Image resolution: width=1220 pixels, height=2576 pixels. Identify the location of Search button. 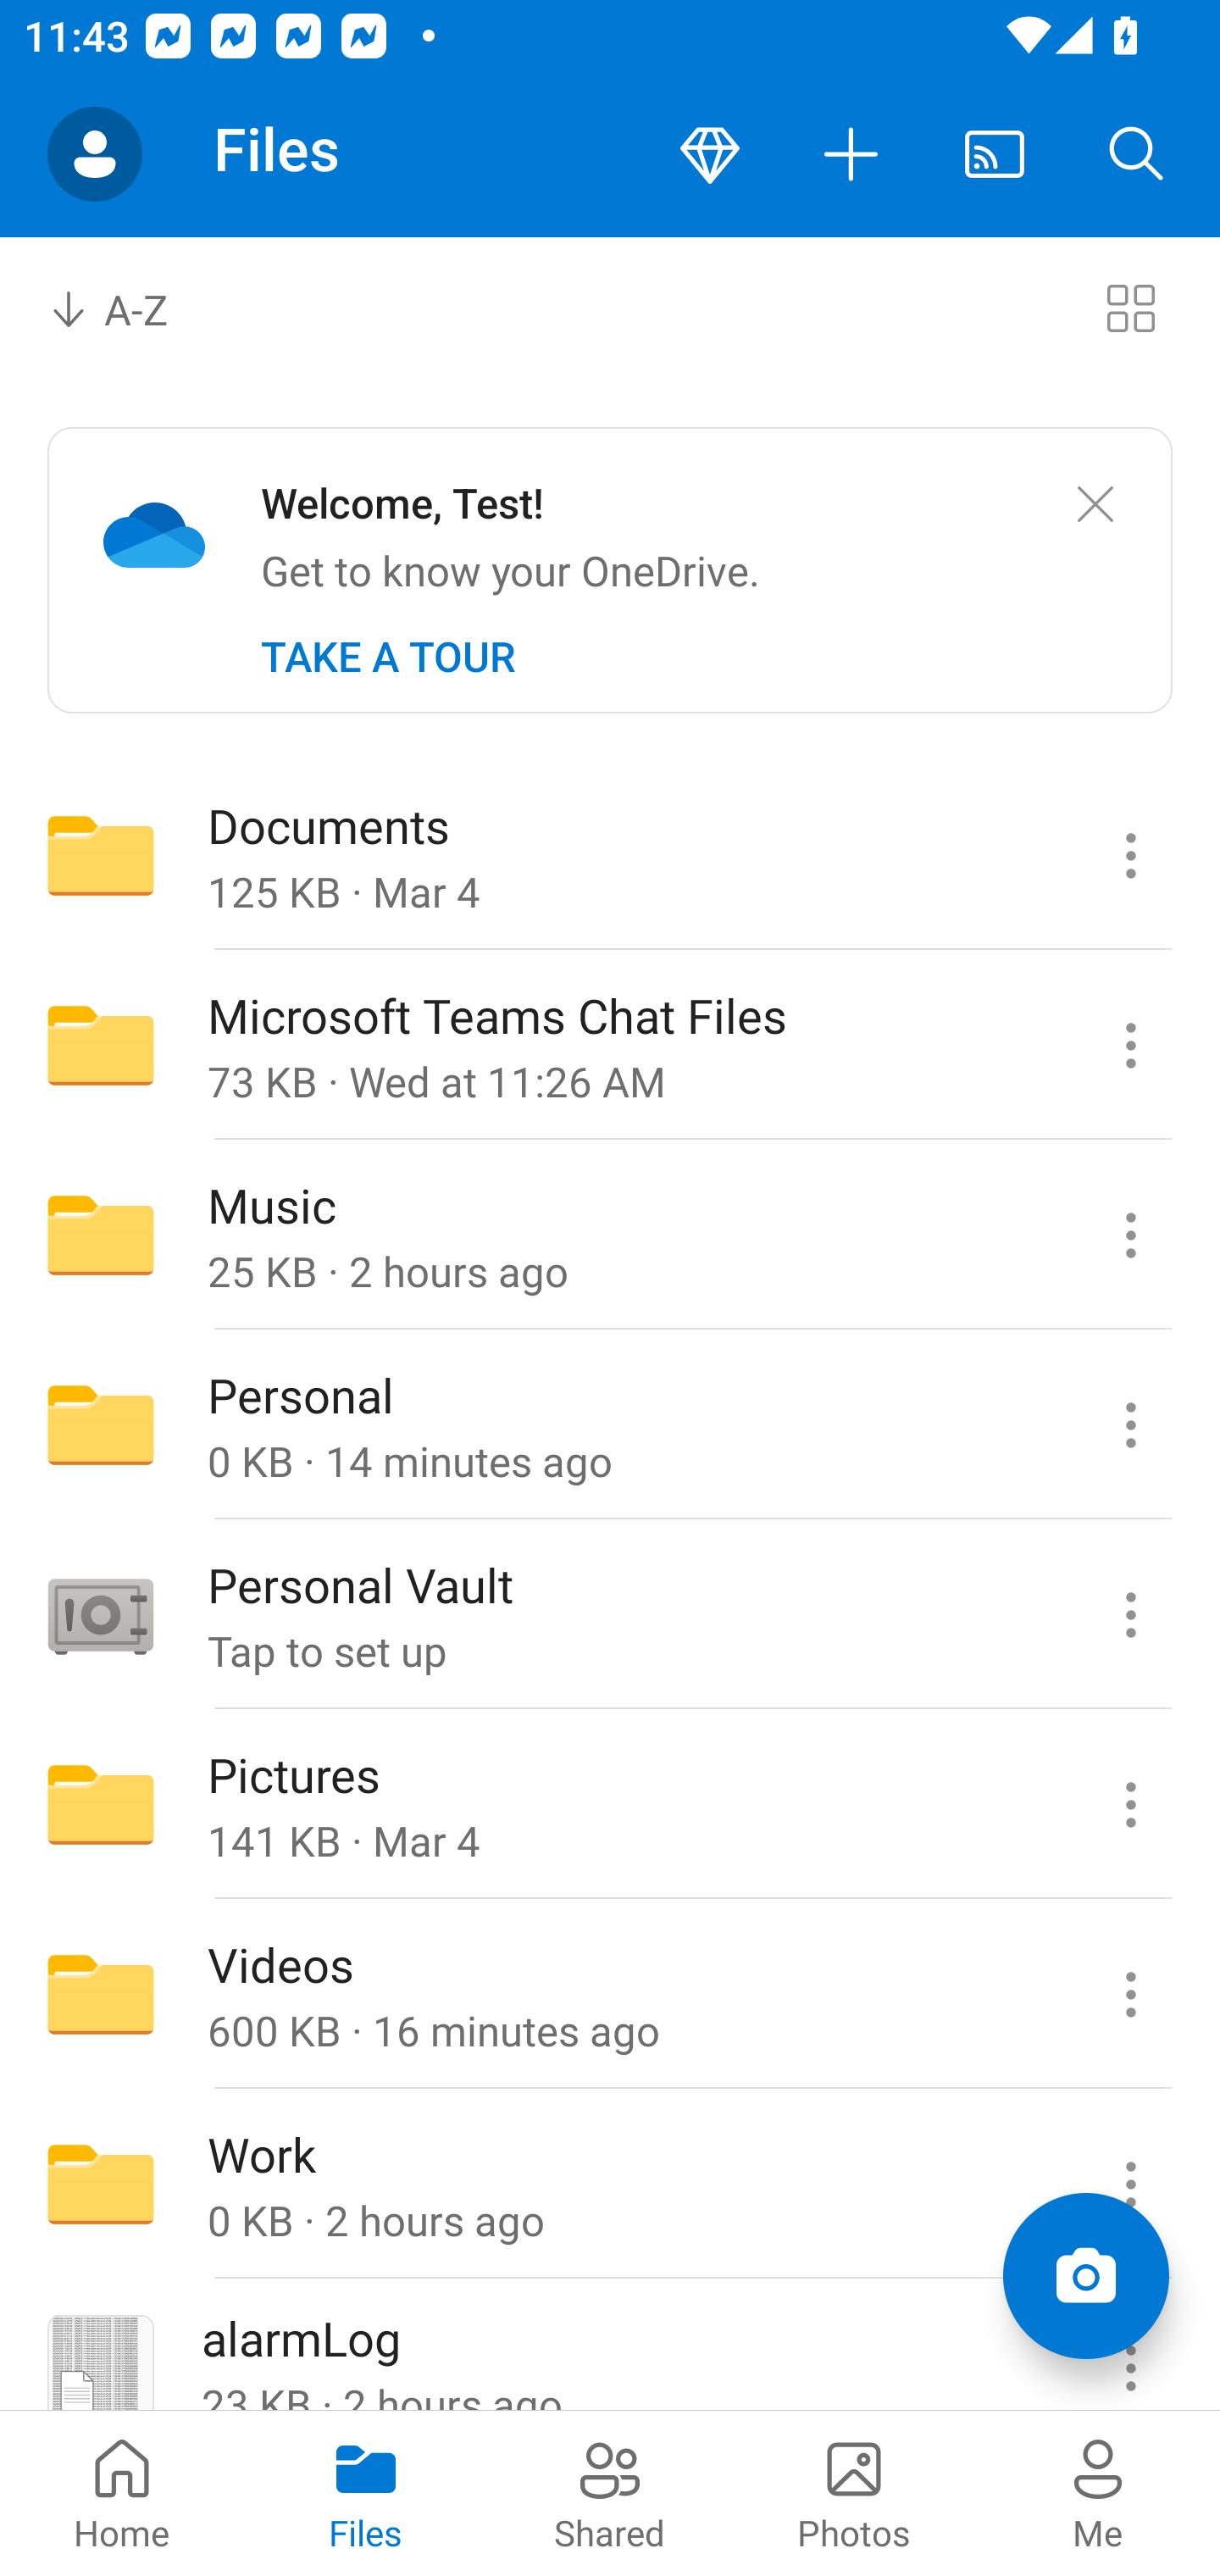
(1137, 154).